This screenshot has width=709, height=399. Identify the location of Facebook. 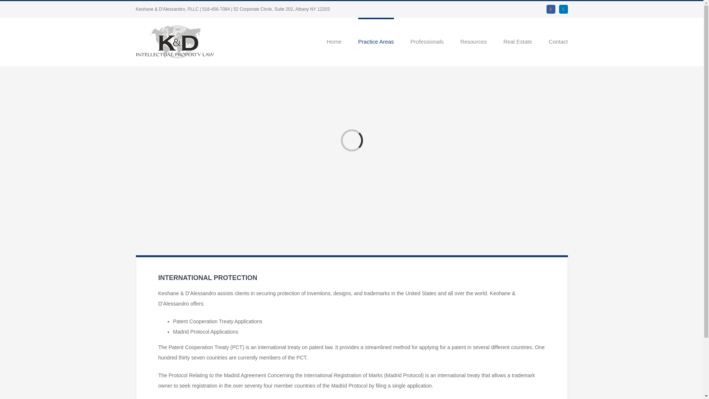
(551, 9).